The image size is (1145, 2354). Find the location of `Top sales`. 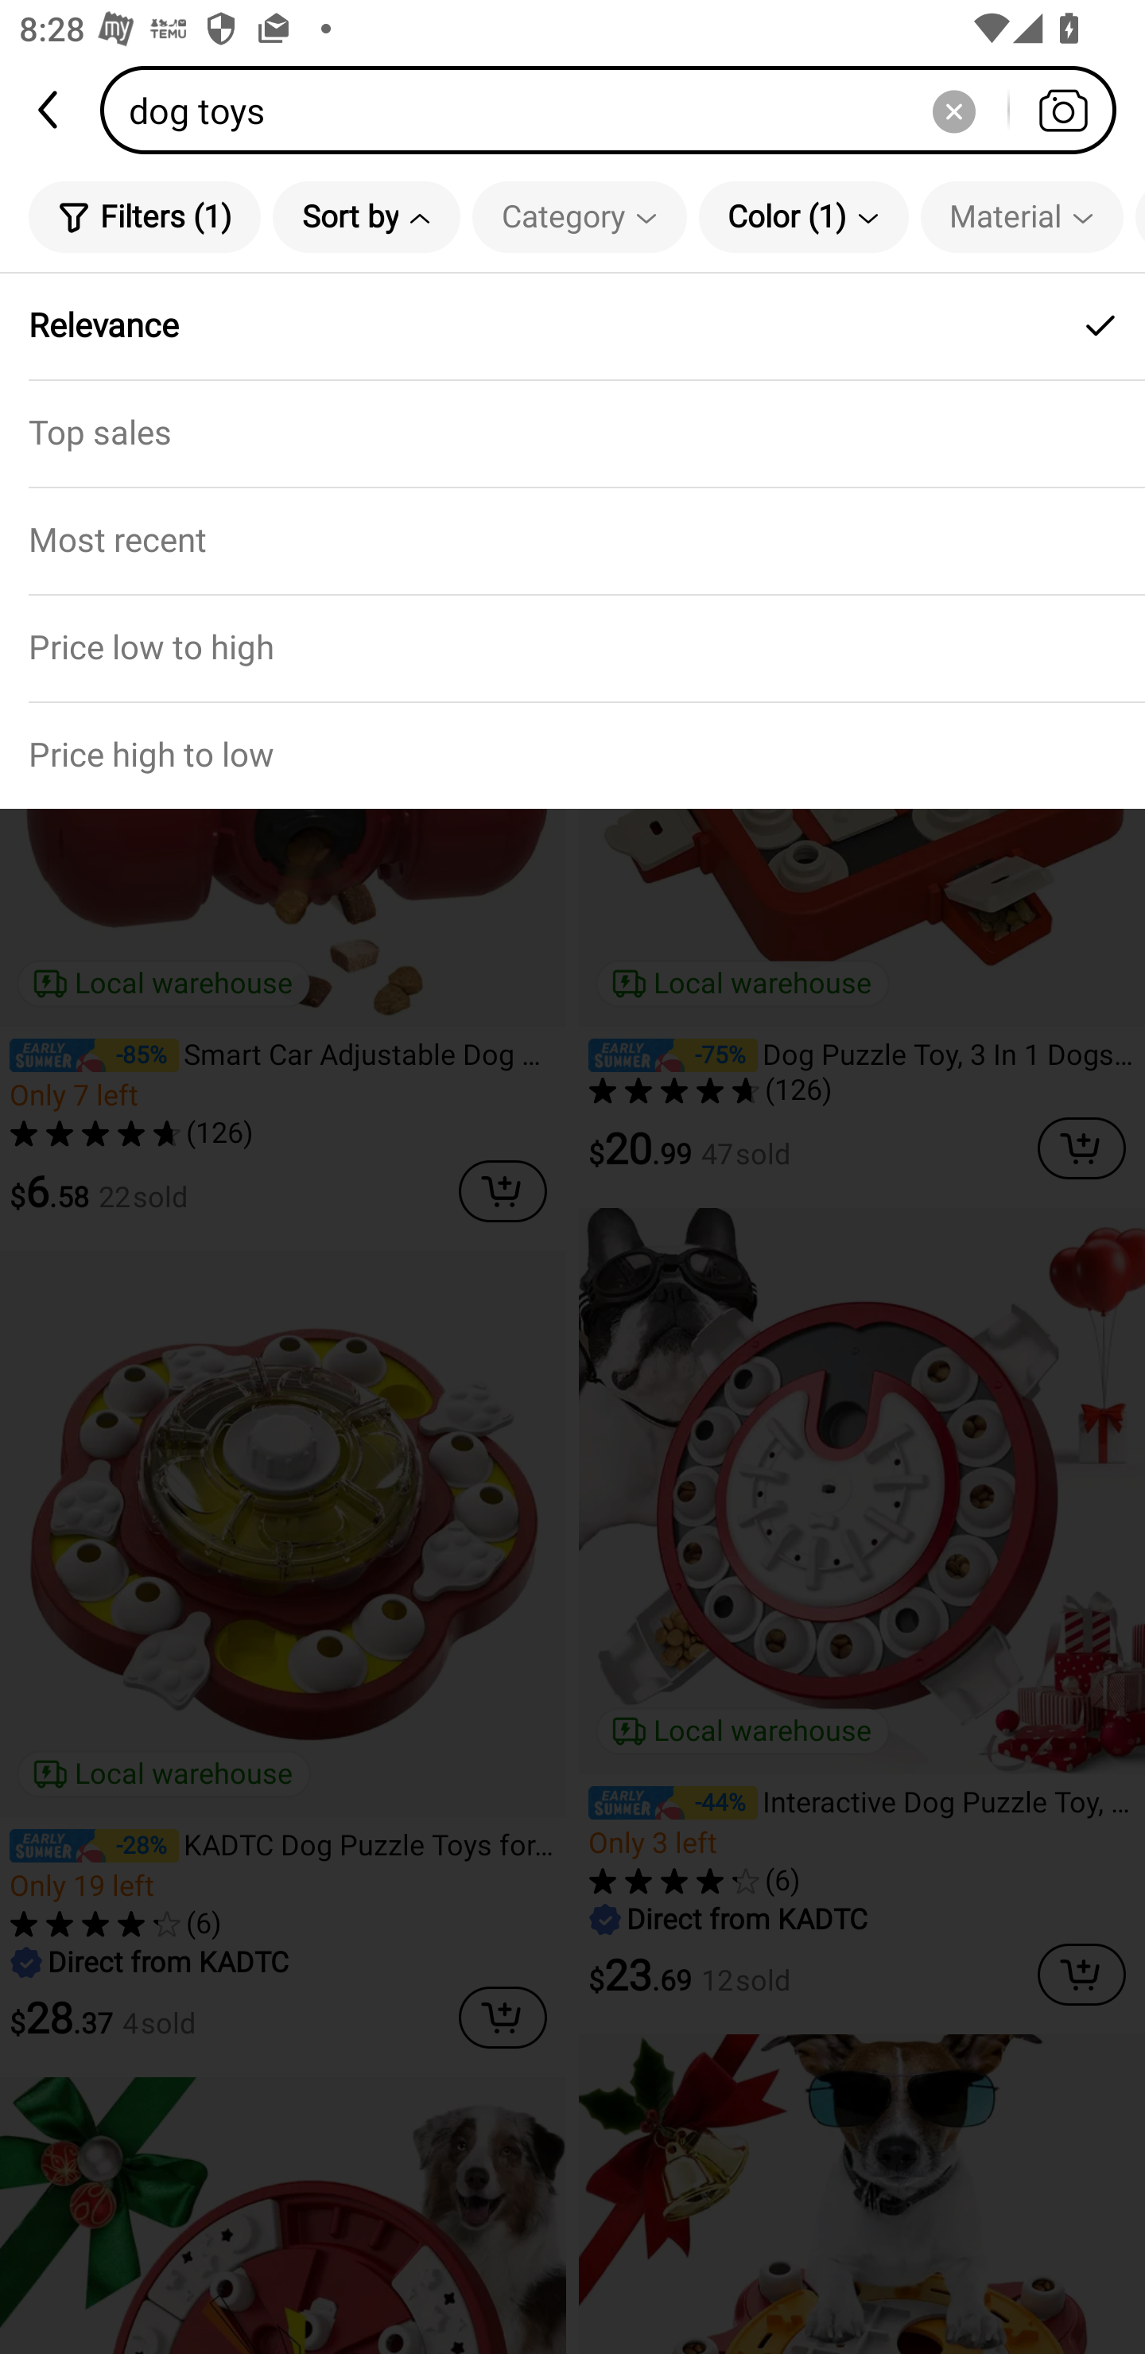

Top sales is located at coordinates (572, 433).